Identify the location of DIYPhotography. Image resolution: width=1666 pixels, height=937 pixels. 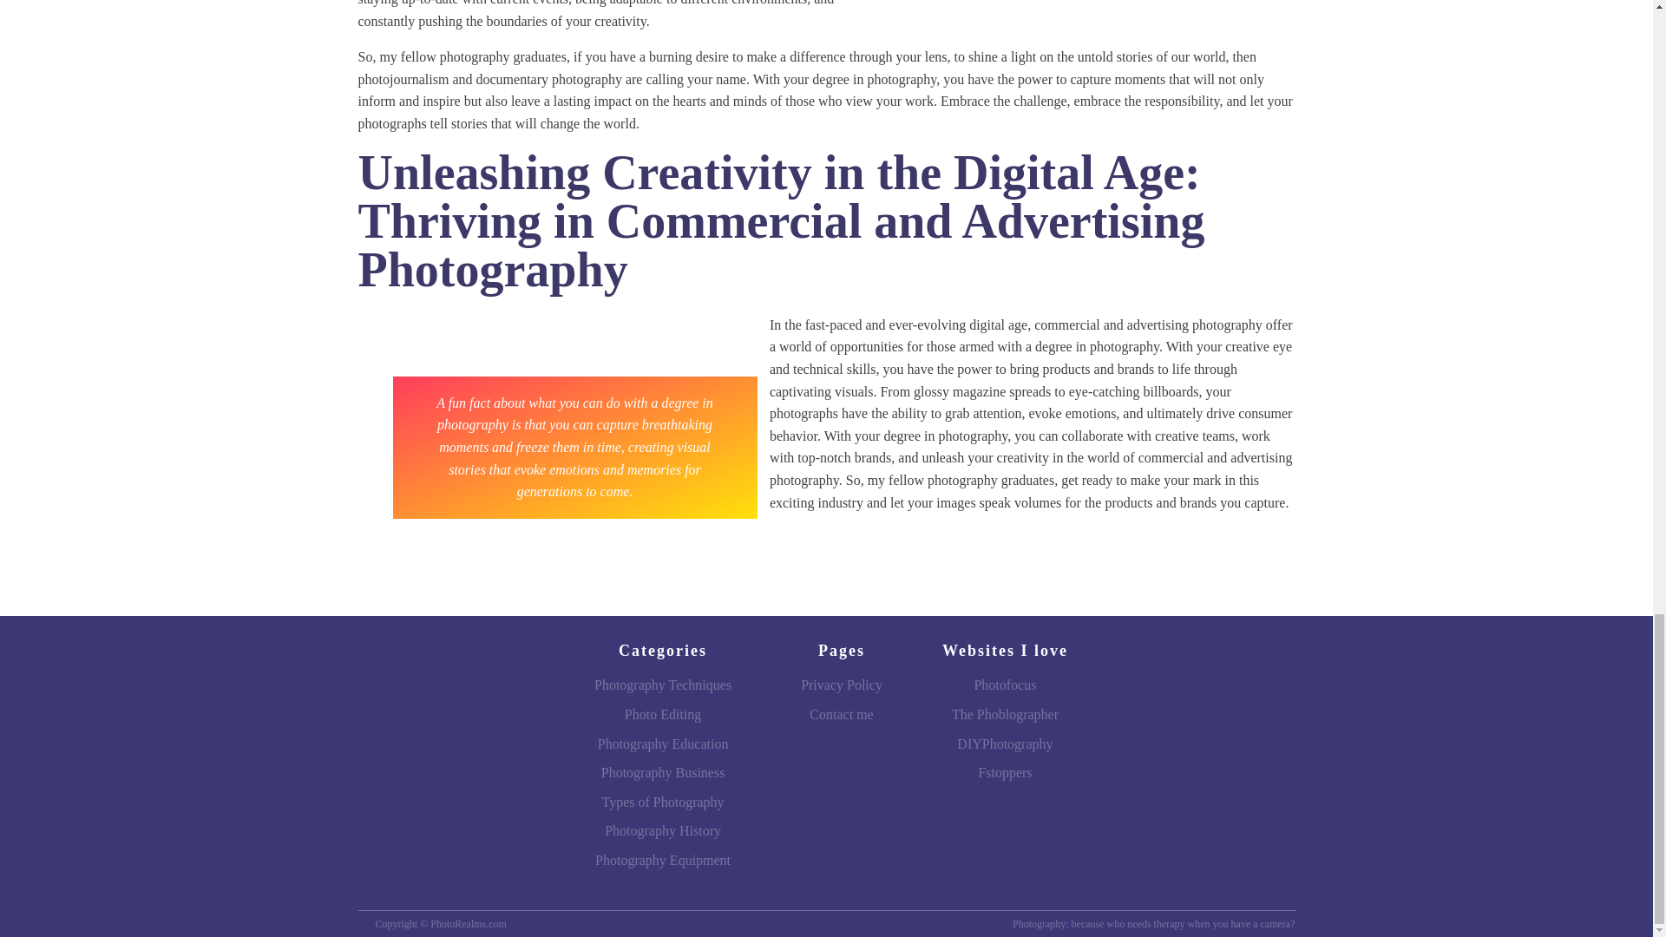
(1005, 744).